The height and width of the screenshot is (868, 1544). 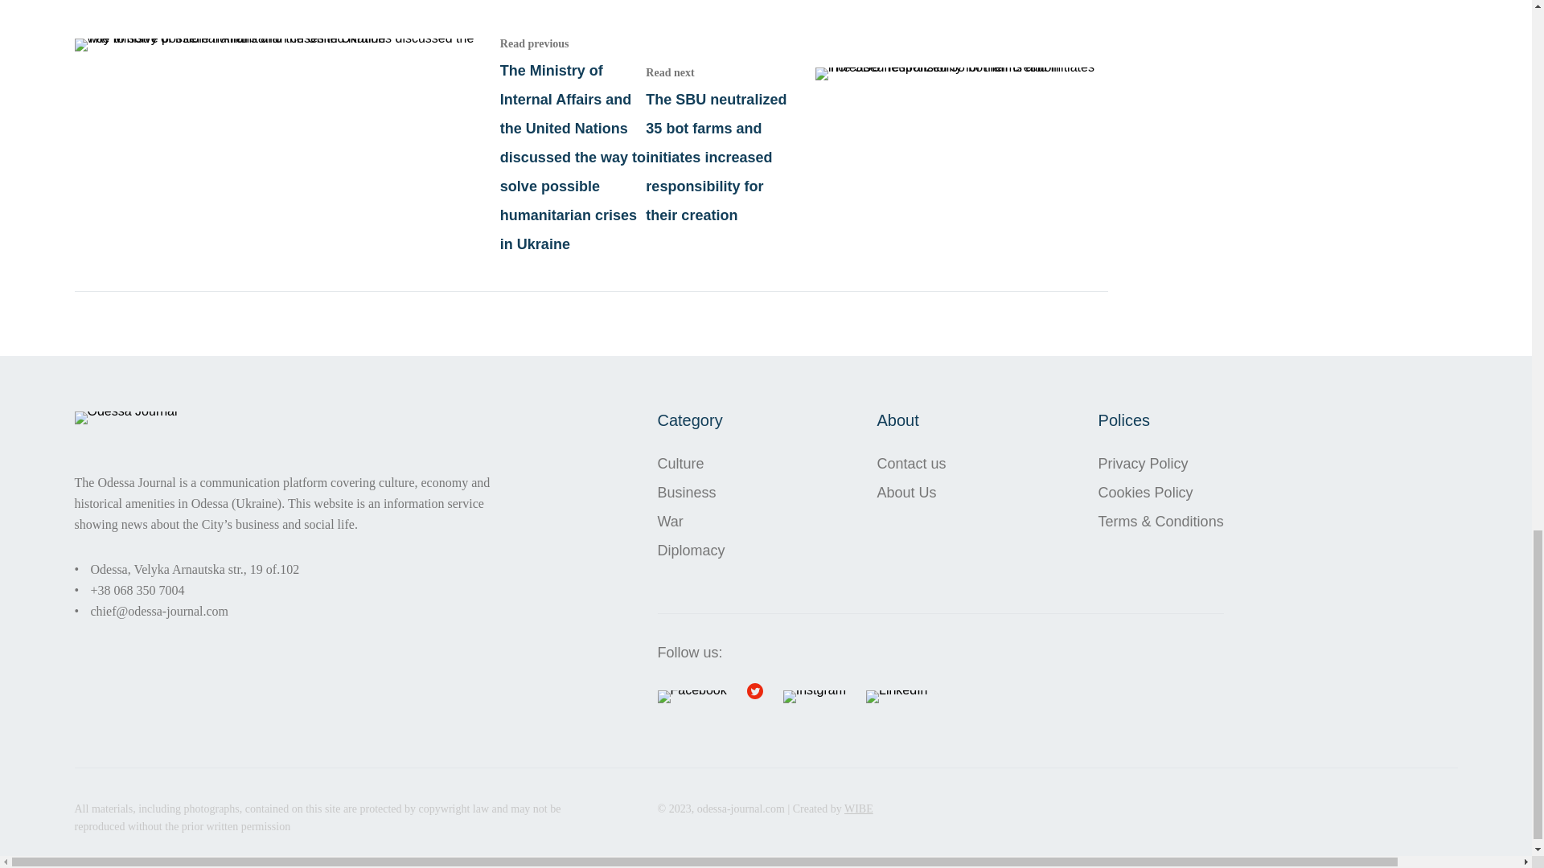 What do you see at coordinates (692, 551) in the screenshot?
I see `Diplomacy` at bounding box center [692, 551].